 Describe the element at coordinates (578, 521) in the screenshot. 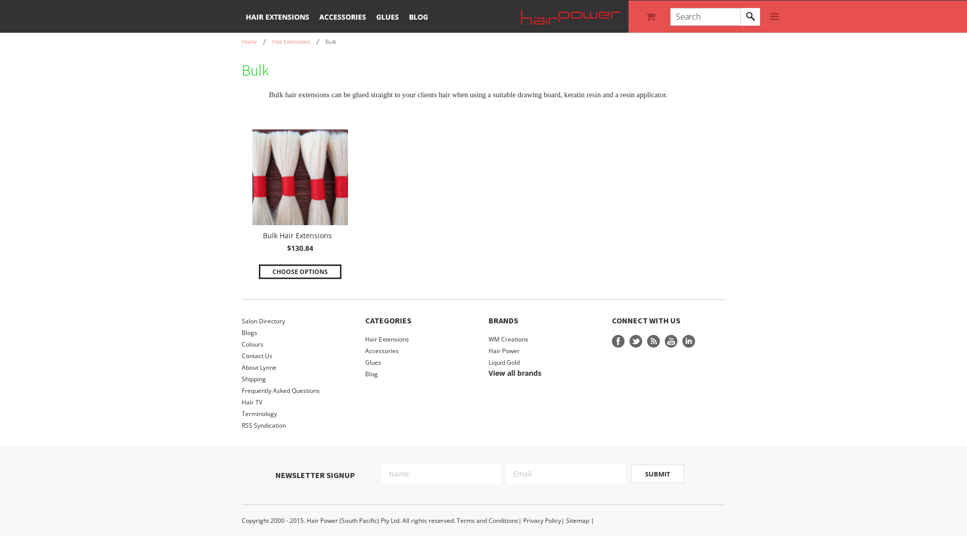

I see `Sitemap` at that location.